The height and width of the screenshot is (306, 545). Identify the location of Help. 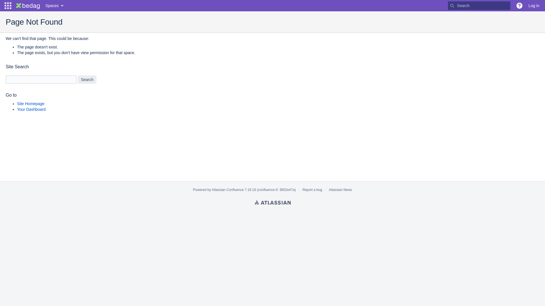
(519, 6).